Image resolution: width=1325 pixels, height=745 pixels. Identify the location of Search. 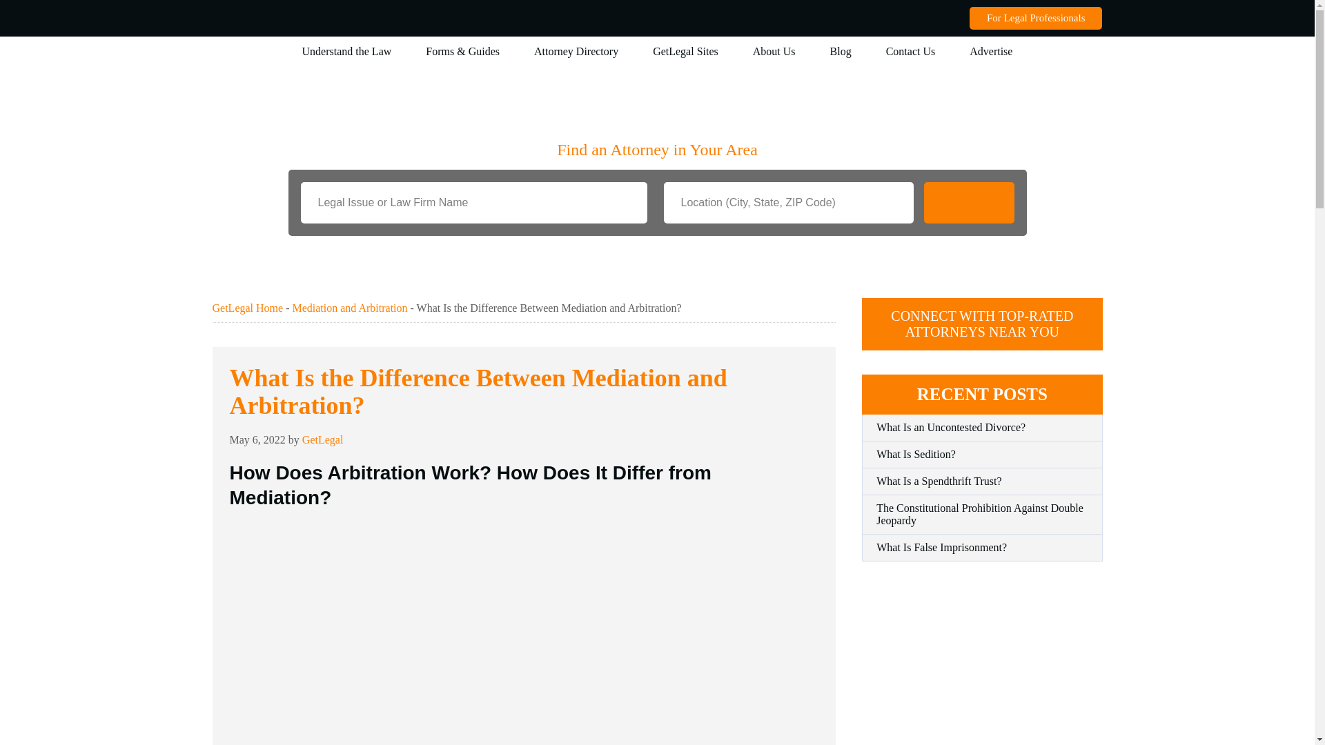
(968, 203).